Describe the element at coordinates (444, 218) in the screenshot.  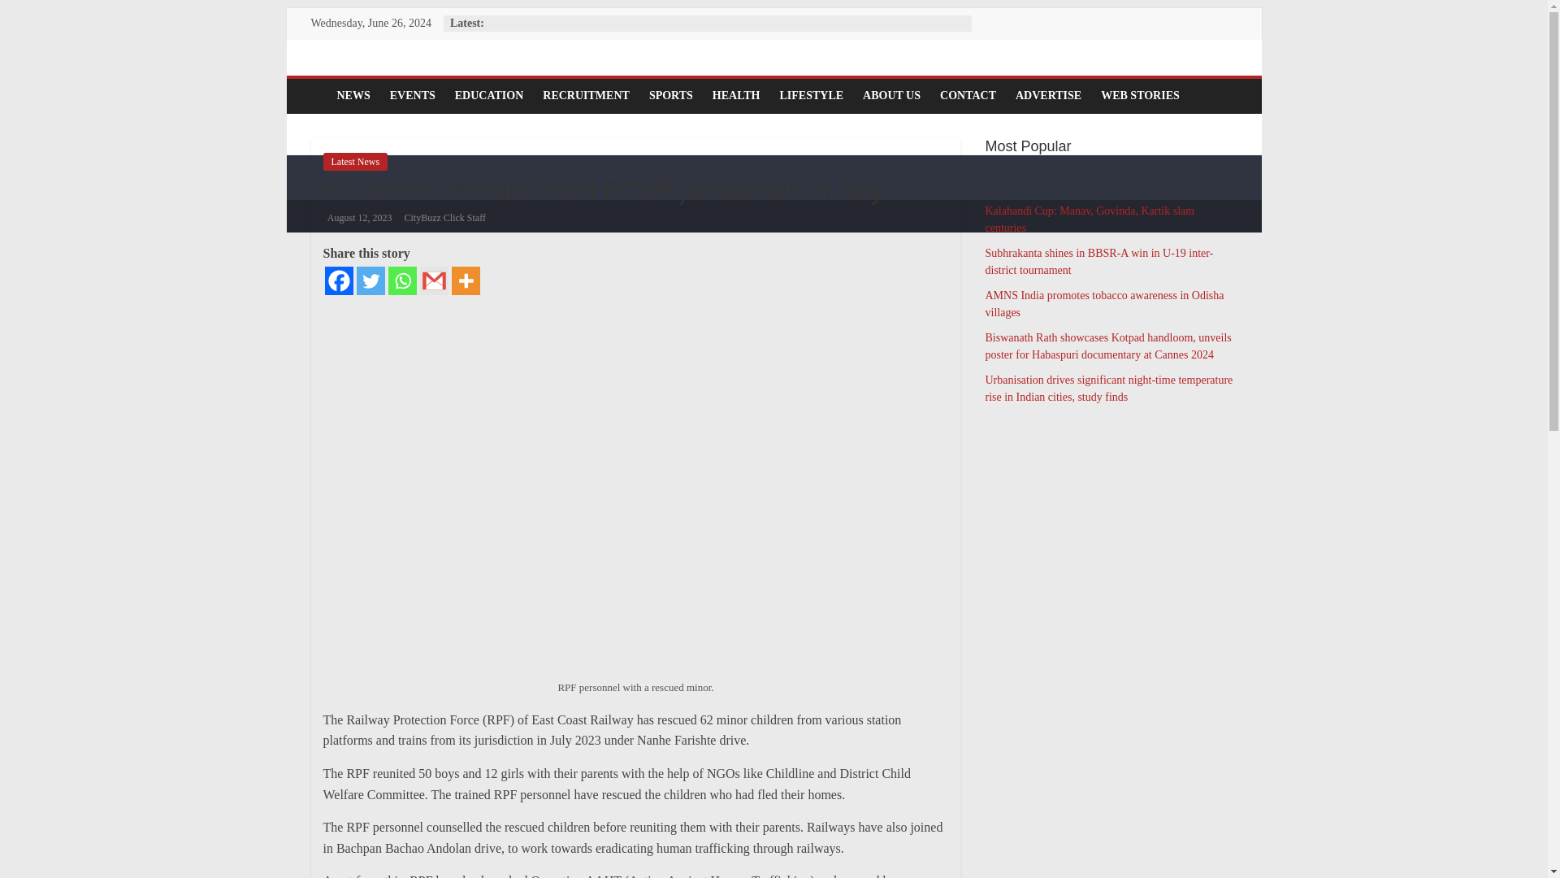
I see `CityBuzz Click Staff` at that location.